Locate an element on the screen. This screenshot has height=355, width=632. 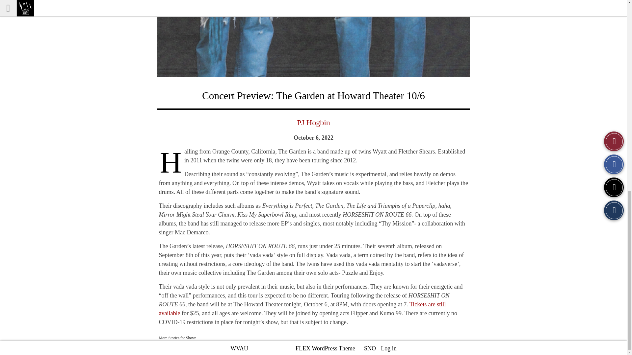
WVAU is located at coordinates (239, 348).